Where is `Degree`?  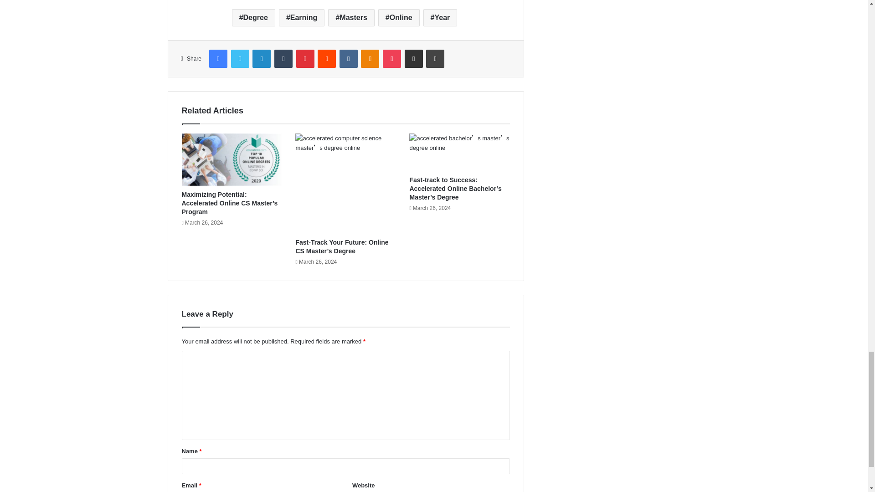
Degree is located at coordinates (253, 18).